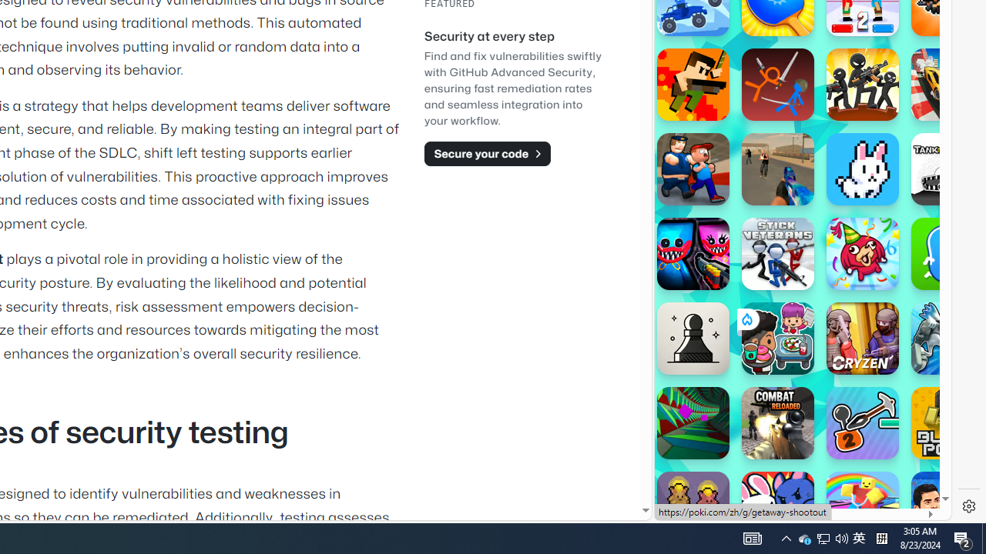 The image size is (986, 554). I want to click on G-Switch 4, so click(947, 339).